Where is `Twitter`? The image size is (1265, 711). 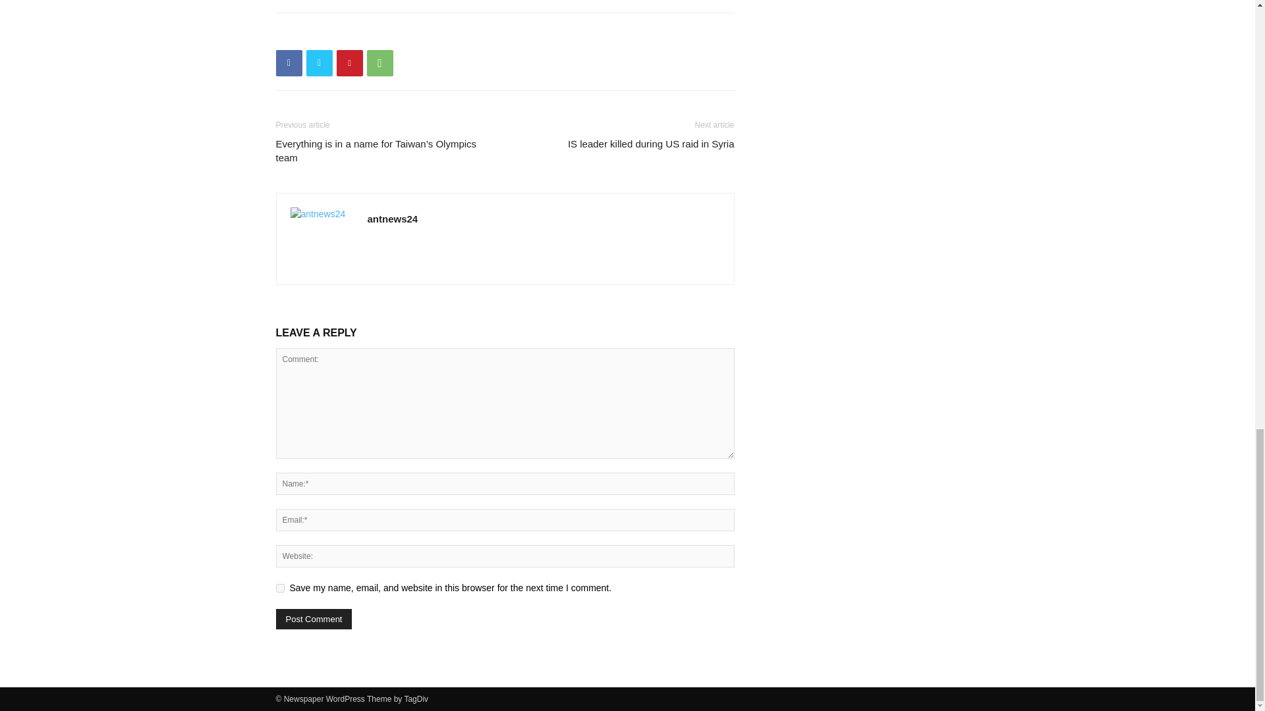 Twitter is located at coordinates (319, 63).